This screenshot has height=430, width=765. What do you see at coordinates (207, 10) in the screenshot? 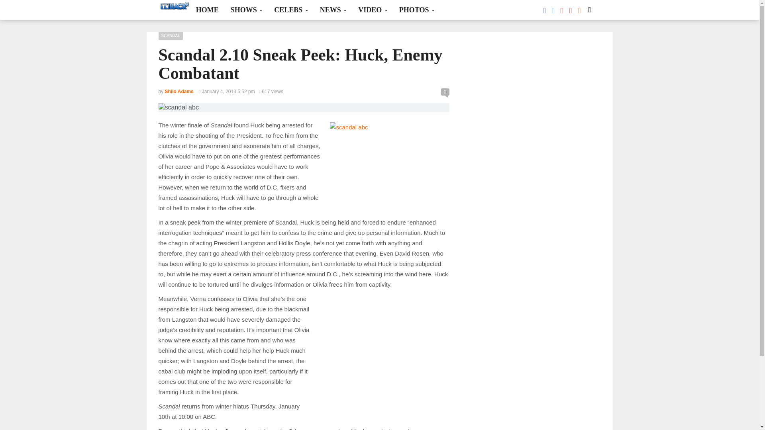
I see `HOME` at bounding box center [207, 10].